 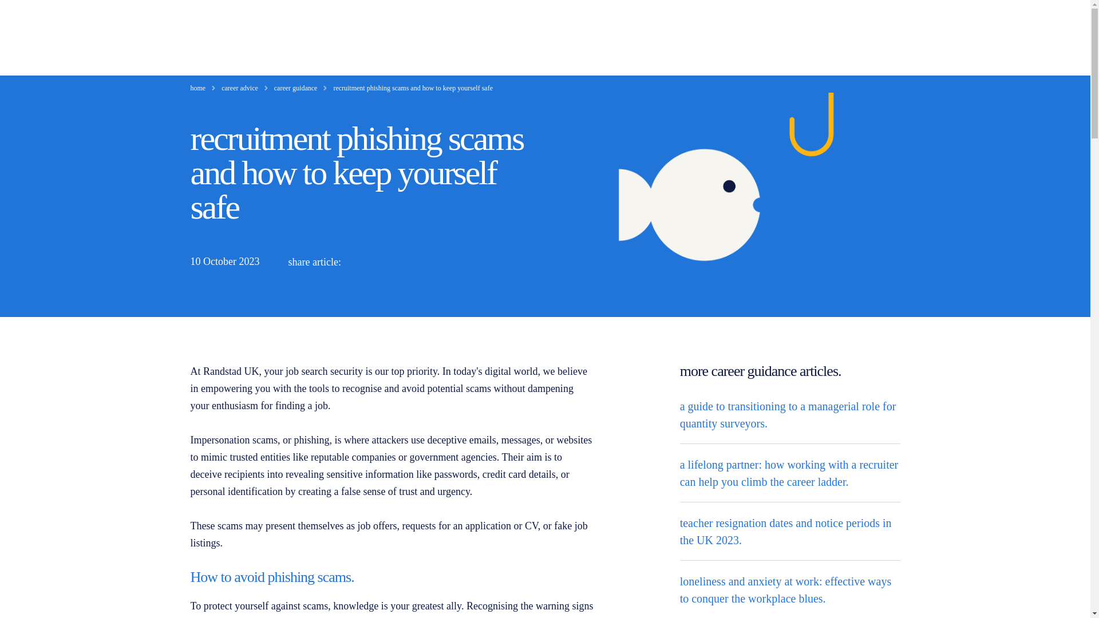 I want to click on share this article on facebook, so click(x=416, y=262).